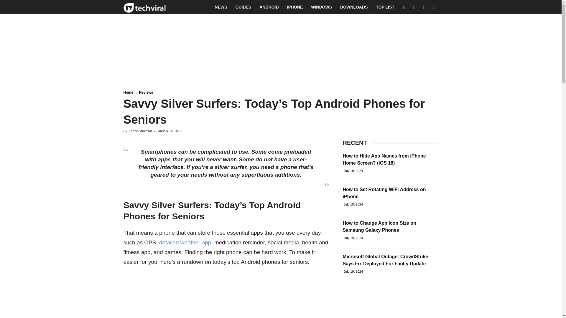 The image size is (566, 318). Describe the element at coordinates (354, 7) in the screenshot. I see `DOWNLOADS` at that location.